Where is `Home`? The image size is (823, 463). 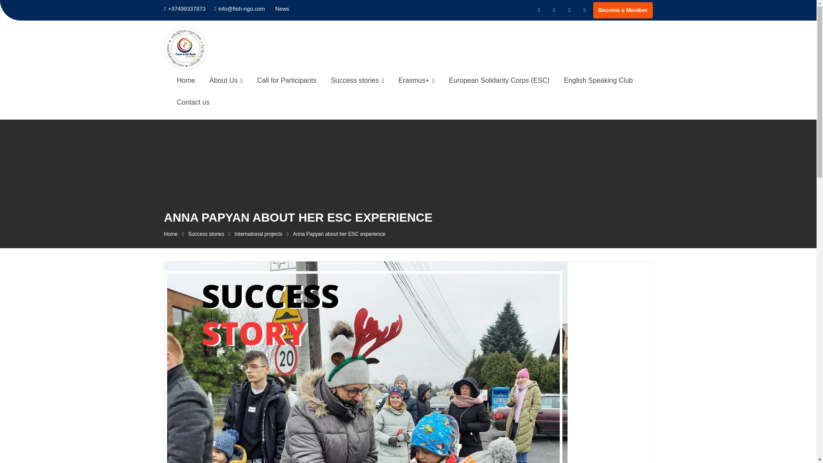
Home is located at coordinates (186, 81).